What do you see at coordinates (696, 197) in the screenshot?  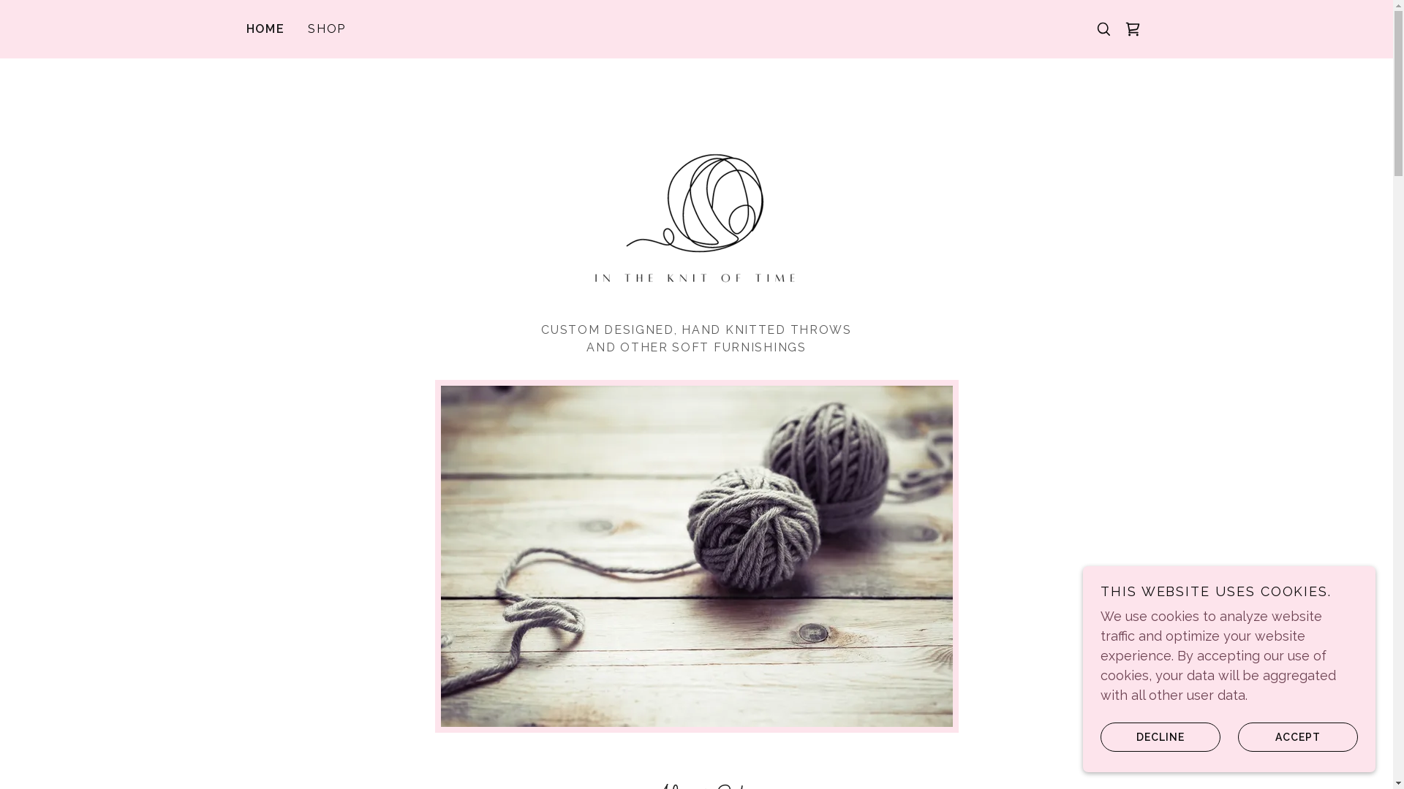 I see `In the Knit of Time` at bounding box center [696, 197].